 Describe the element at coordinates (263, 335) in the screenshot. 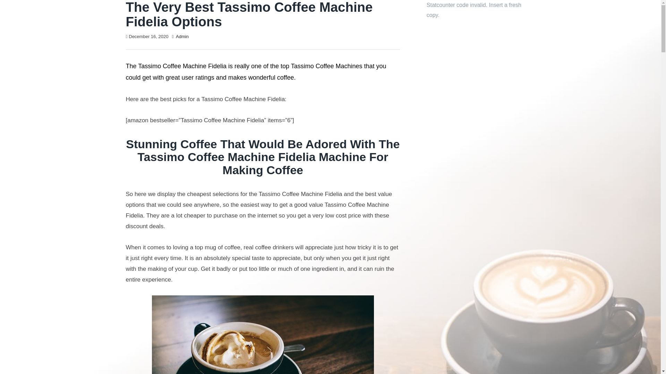

I see `Best Semi Automatic Coffee Machine` at that location.